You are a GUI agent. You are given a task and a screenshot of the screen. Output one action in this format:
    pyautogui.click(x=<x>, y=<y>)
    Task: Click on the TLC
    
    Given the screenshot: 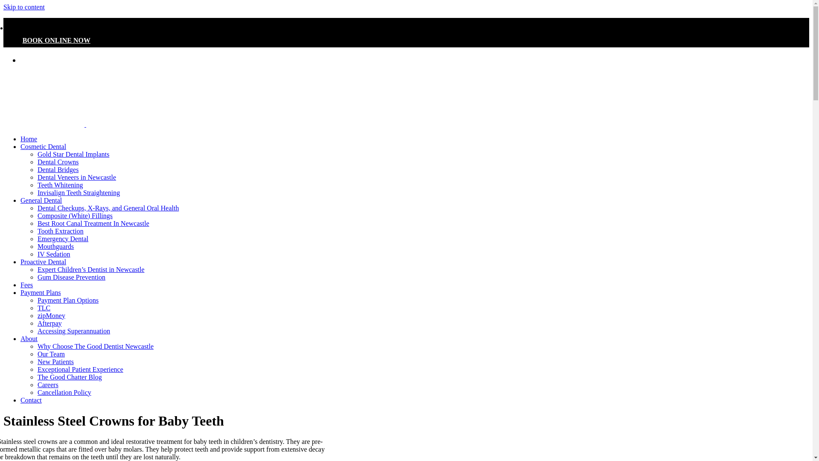 What is the action you would take?
    pyautogui.click(x=44, y=308)
    